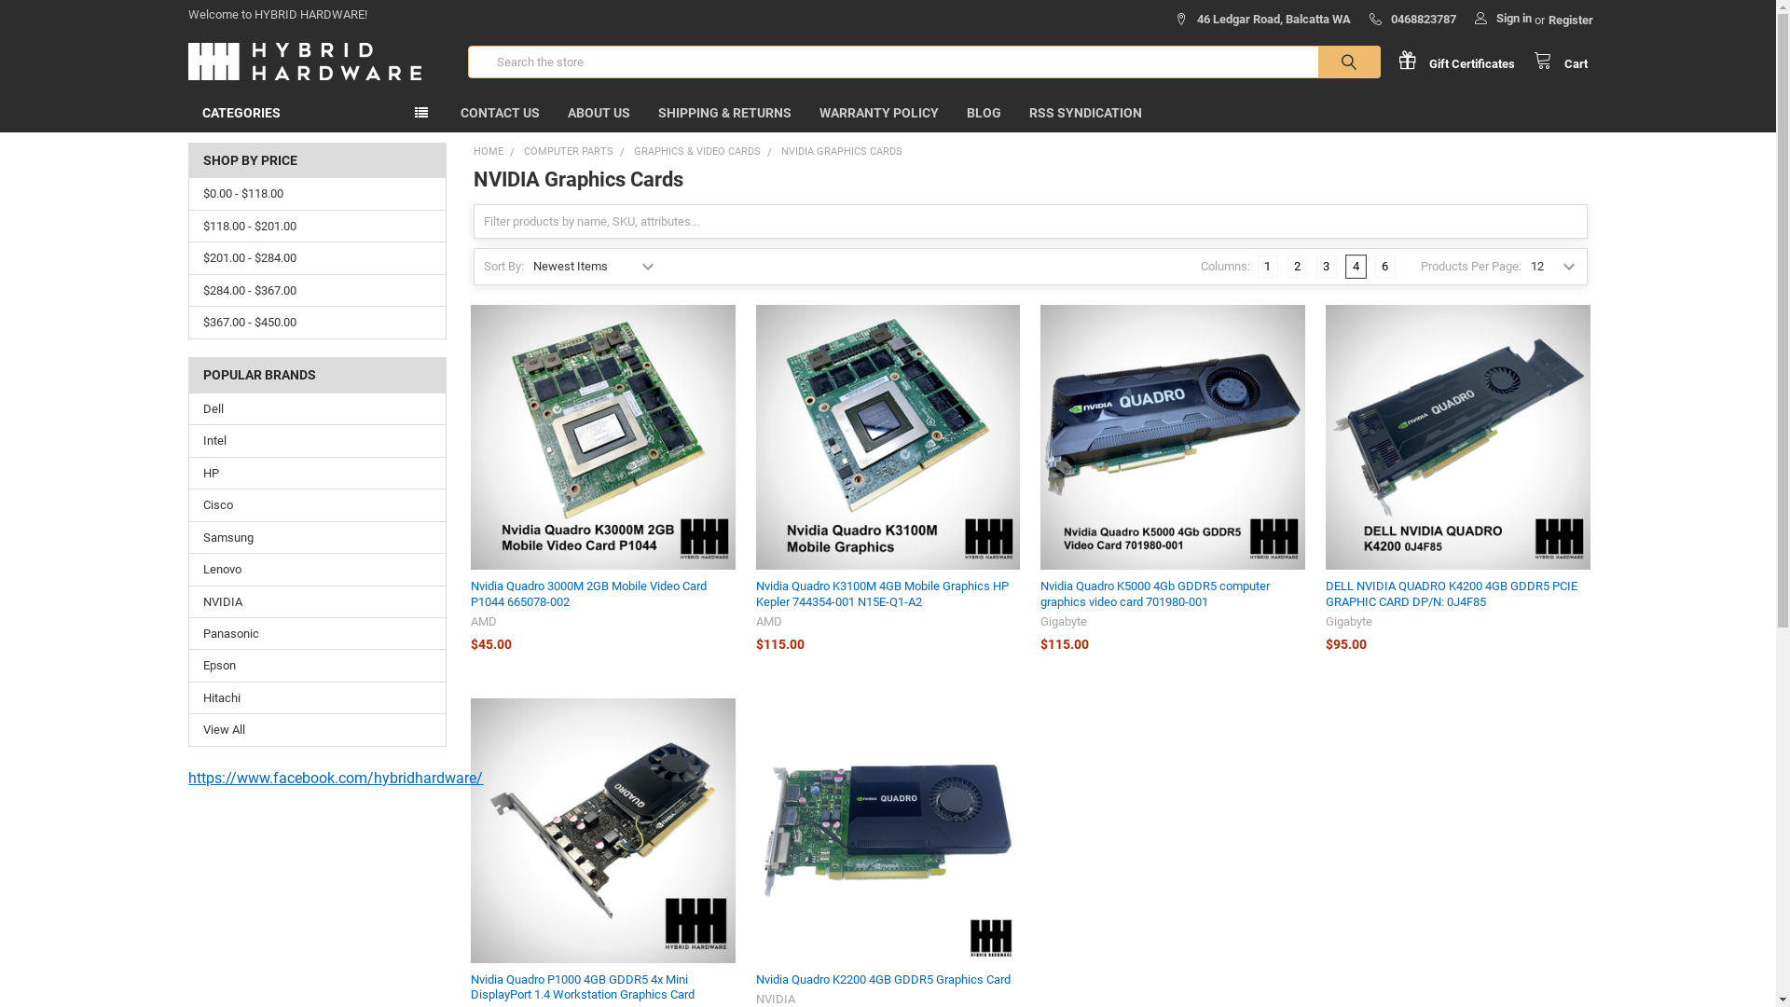 Image resolution: width=1790 pixels, height=1007 pixels. Describe the element at coordinates (336, 778) in the screenshot. I see `https://www.facebook.com/hybridhardware/` at that location.